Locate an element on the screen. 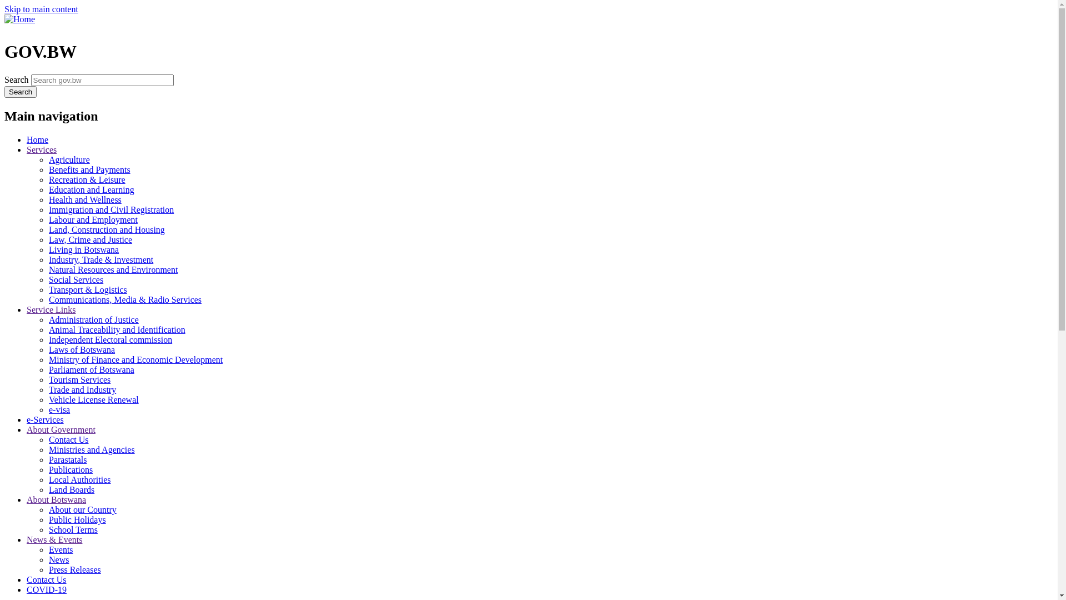 This screenshot has height=600, width=1066. Home is located at coordinates (20, 19).